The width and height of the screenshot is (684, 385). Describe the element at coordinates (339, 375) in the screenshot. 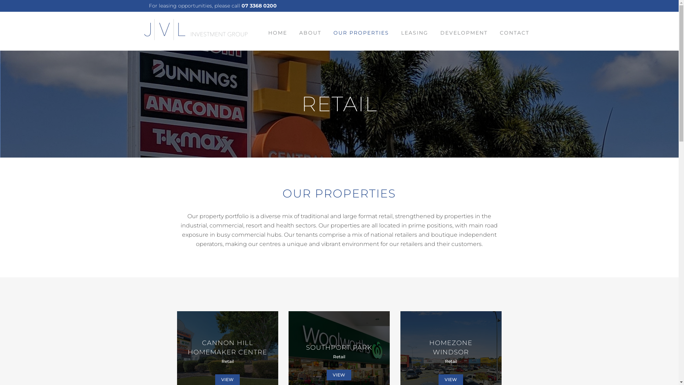

I see `VIEW` at that location.